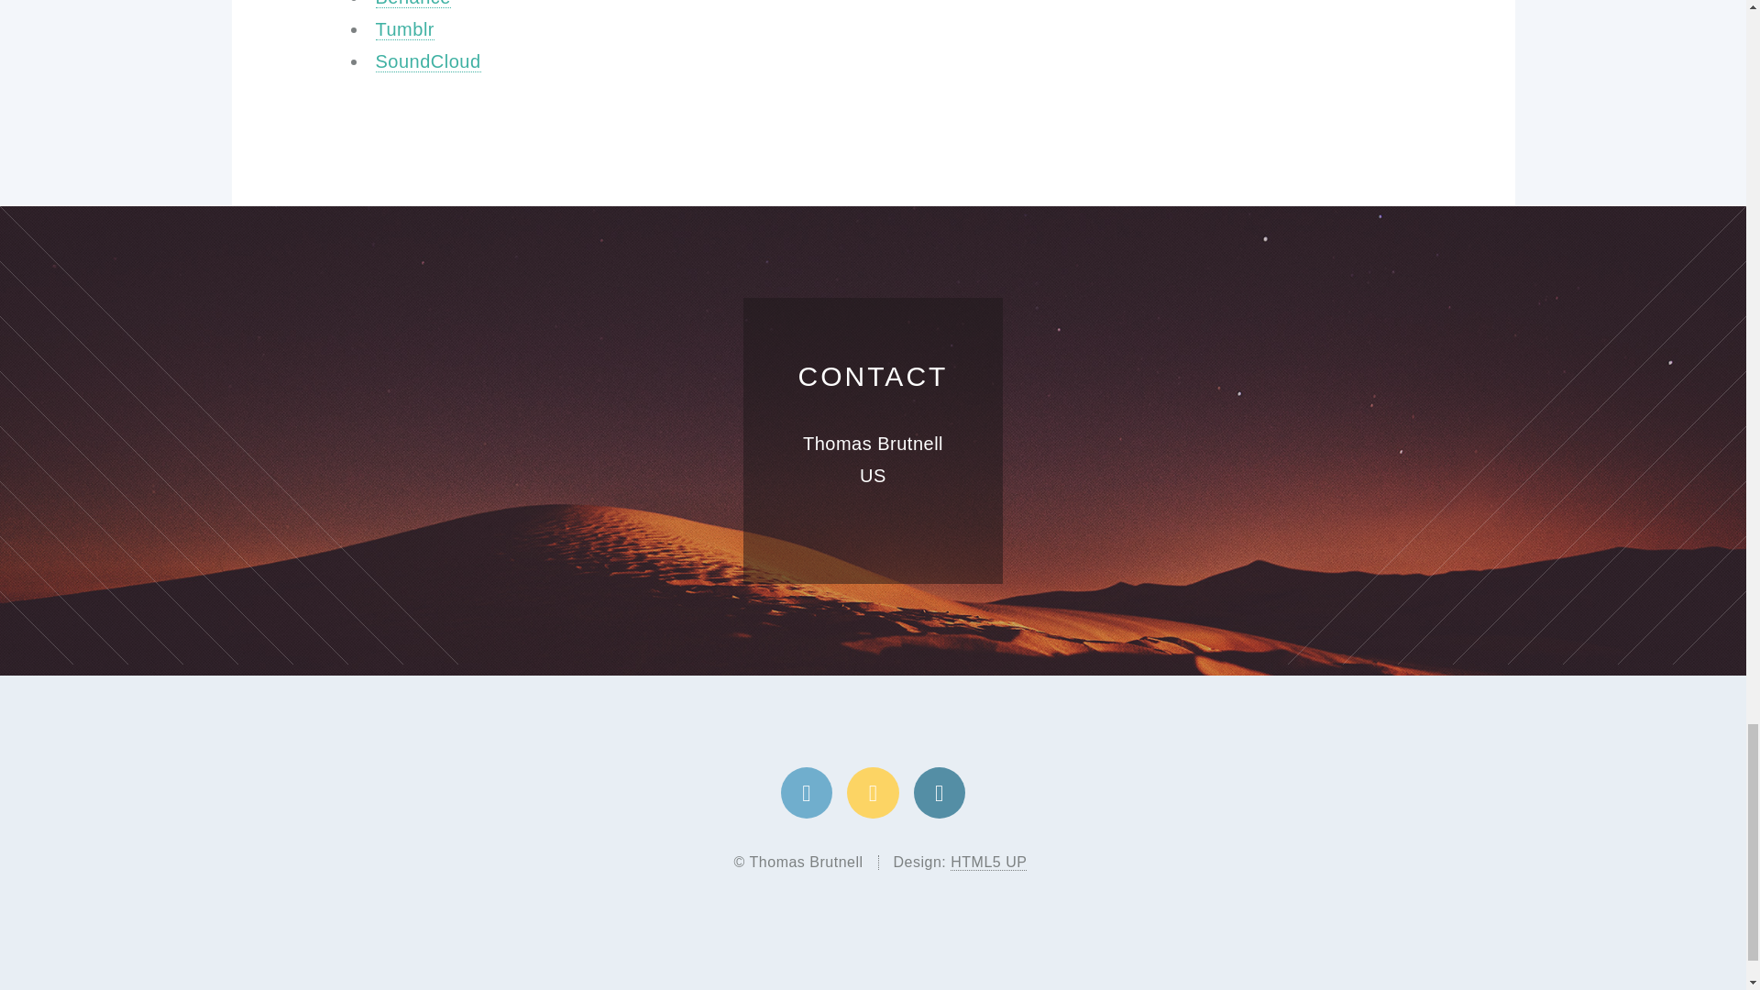 The width and height of the screenshot is (1760, 990). Describe the element at coordinates (807, 793) in the screenshot. I see `Twitter` at that location.